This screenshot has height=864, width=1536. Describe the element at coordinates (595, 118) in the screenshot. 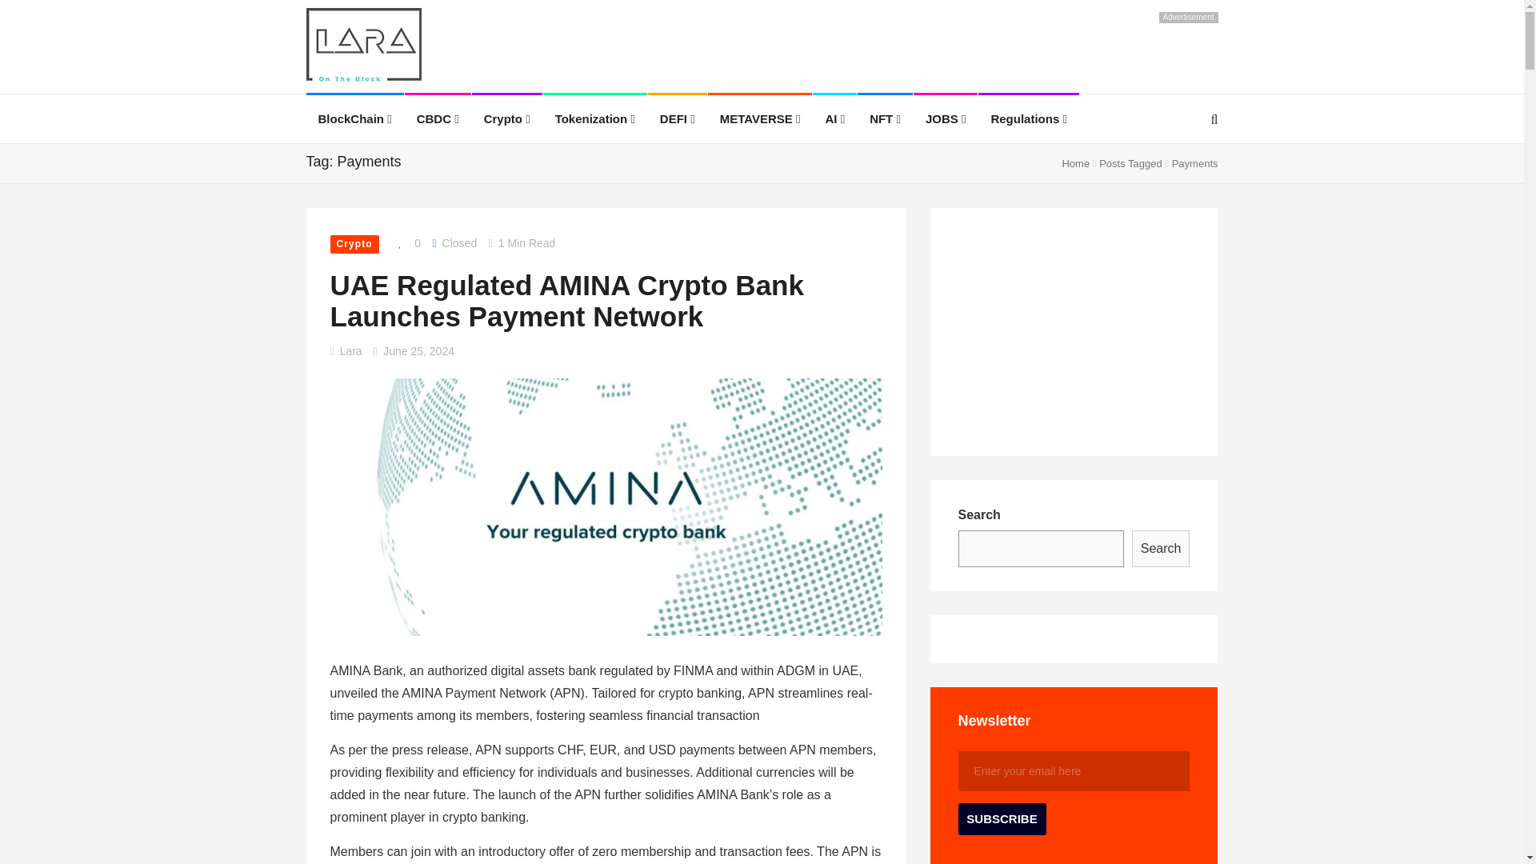

I see `Tokenization` at that location.